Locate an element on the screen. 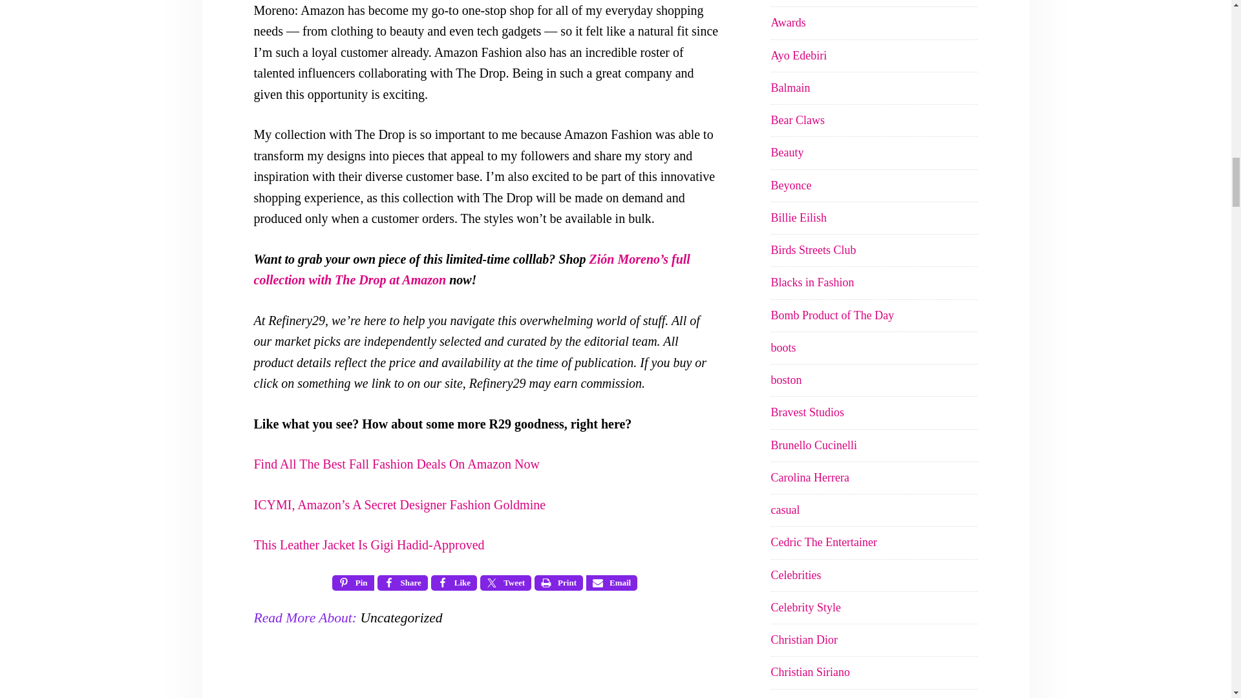  Like is located at coordinates (454, 582).